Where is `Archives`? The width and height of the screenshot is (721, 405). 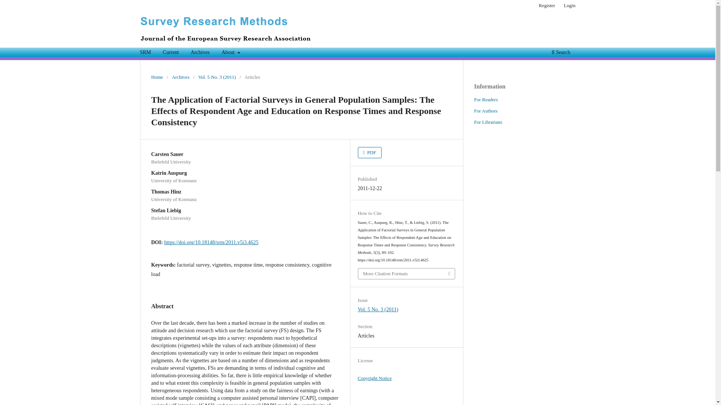 Archives is located at coordinates (201, 53).